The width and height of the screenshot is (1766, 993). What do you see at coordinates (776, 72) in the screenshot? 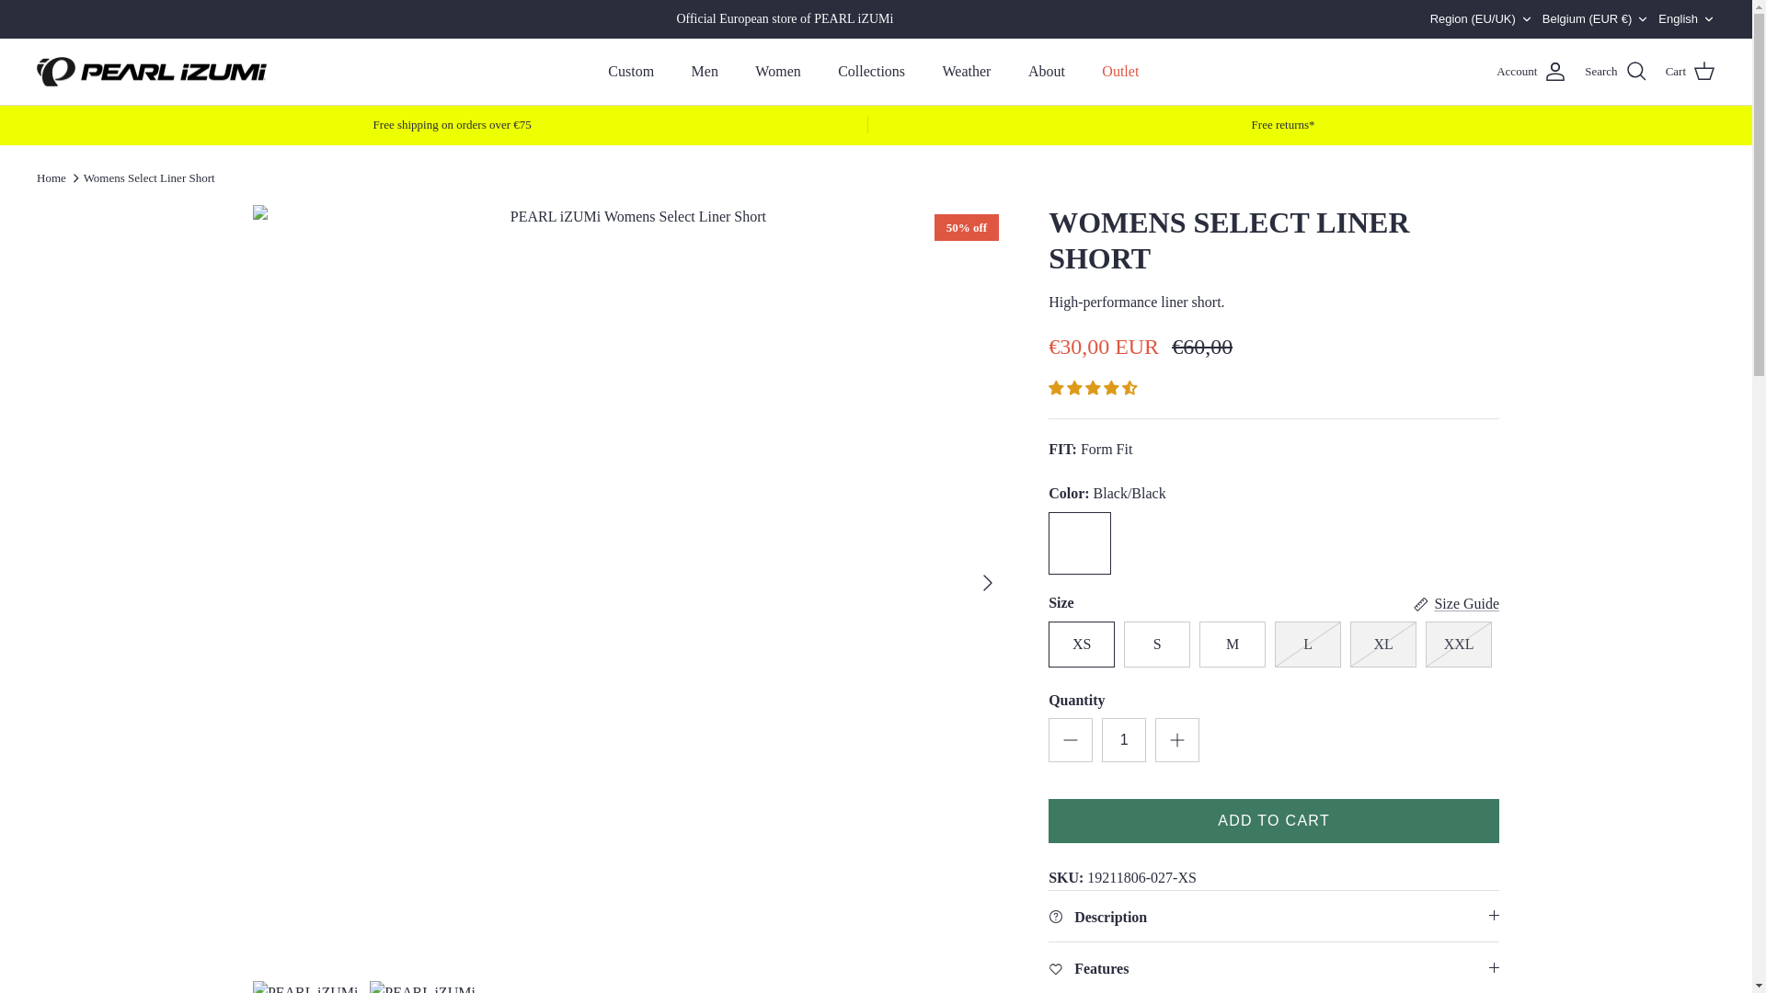
I see `Women` at bounding box center [776, 72].